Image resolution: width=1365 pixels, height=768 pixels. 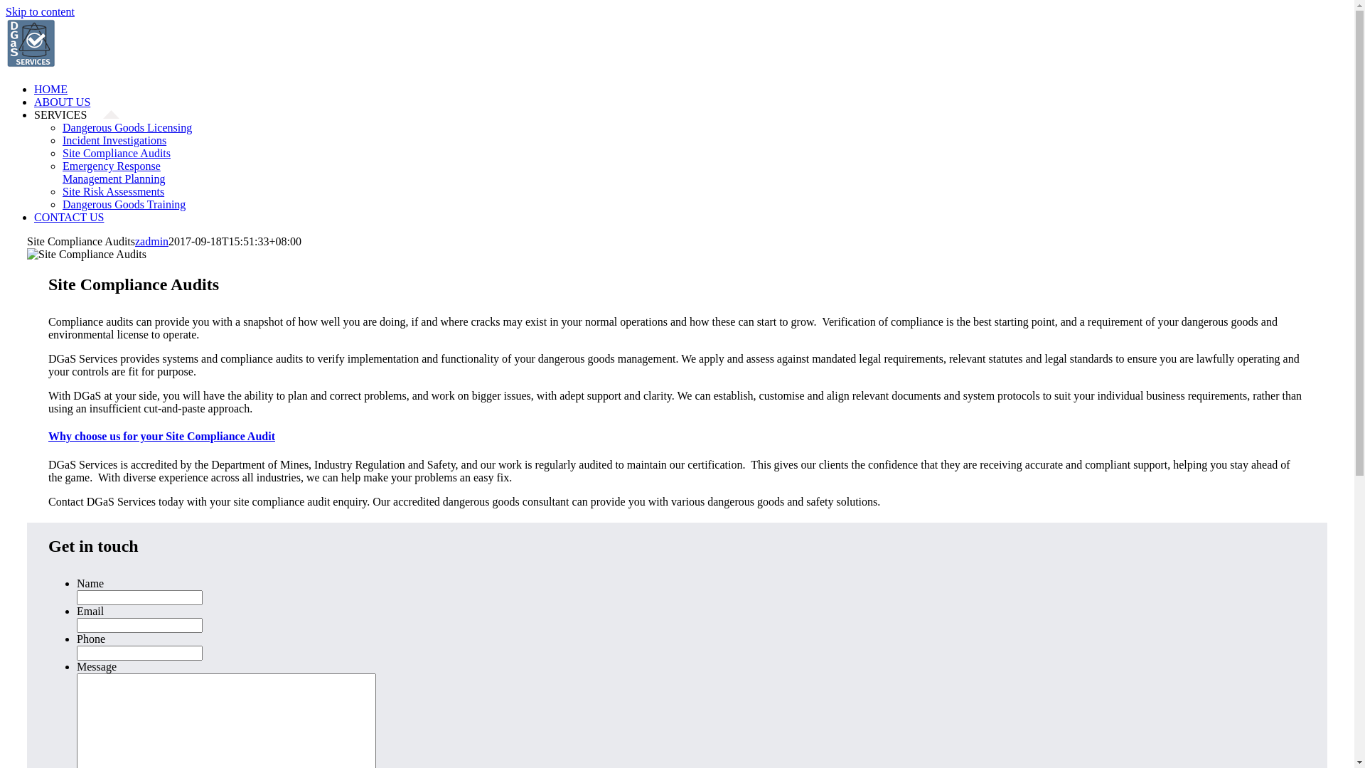 I want to click on CONTACT US, so click(x=77, y=218).